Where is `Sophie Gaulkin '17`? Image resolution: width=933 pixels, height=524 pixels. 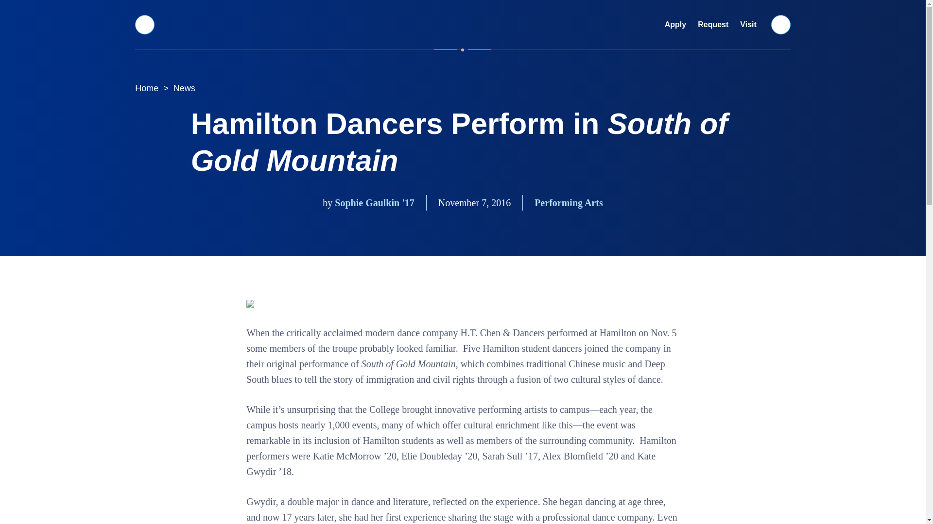
Sophie Gaulkin '17 is located at coordinates (374, 203).